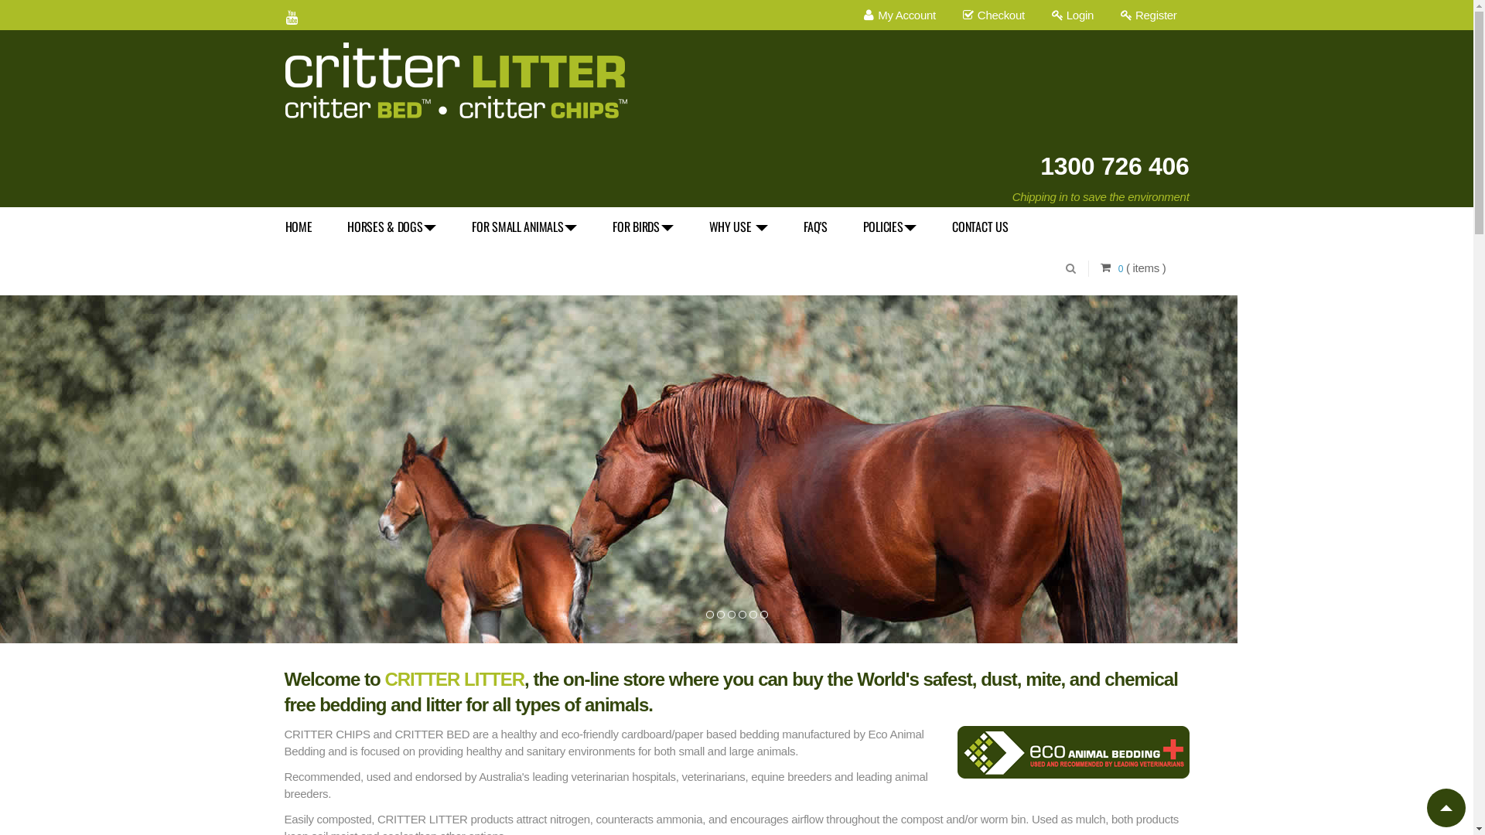  What do you see at coordinates (763, 615) in the screenshot?
I see `Litter for Reptiles` at bounding box center [763, 615].